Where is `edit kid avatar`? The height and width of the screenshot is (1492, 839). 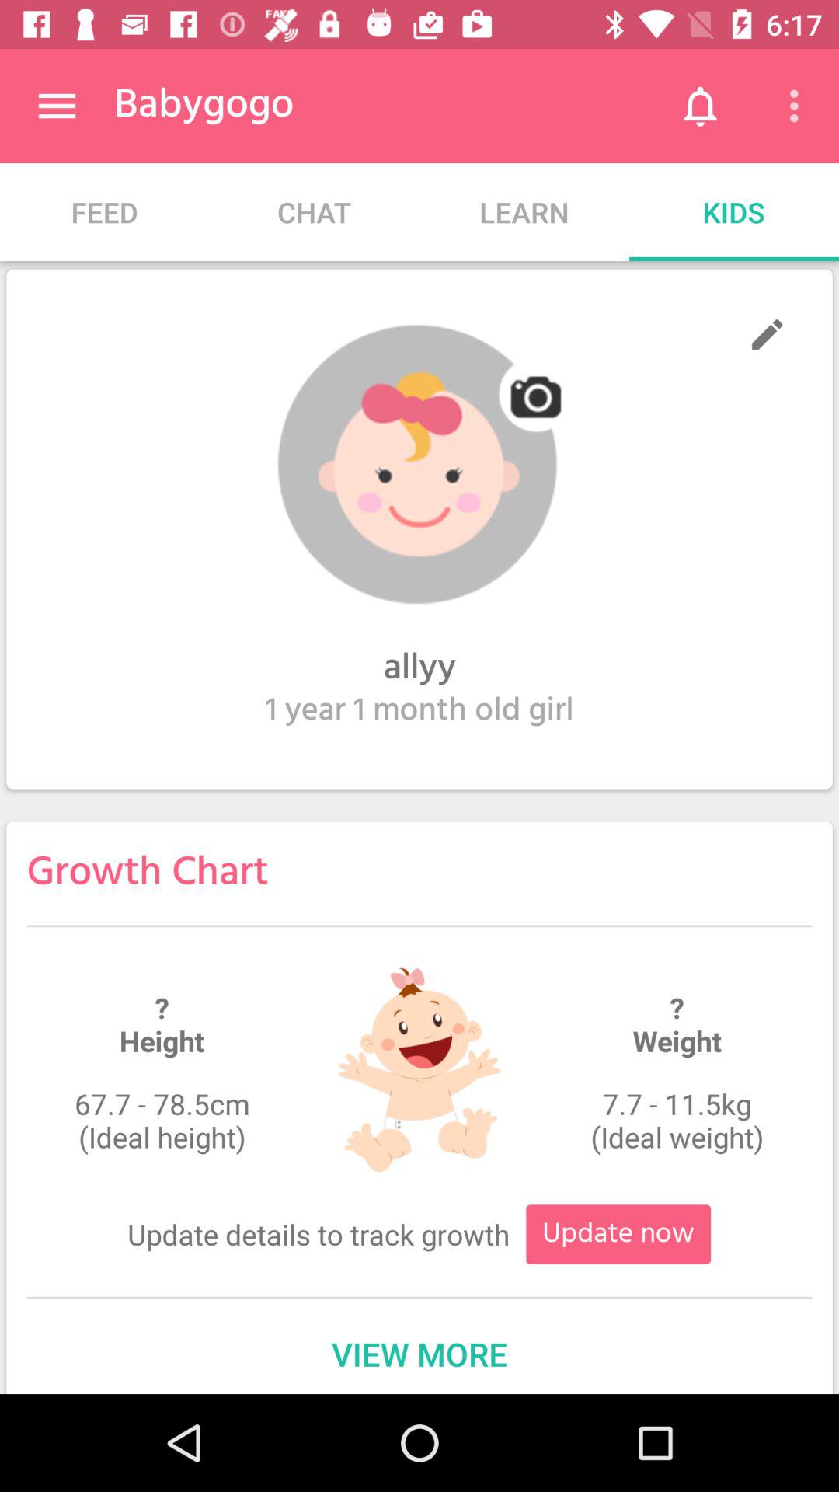 edit kid avatar is located at coordinates (768, 334).